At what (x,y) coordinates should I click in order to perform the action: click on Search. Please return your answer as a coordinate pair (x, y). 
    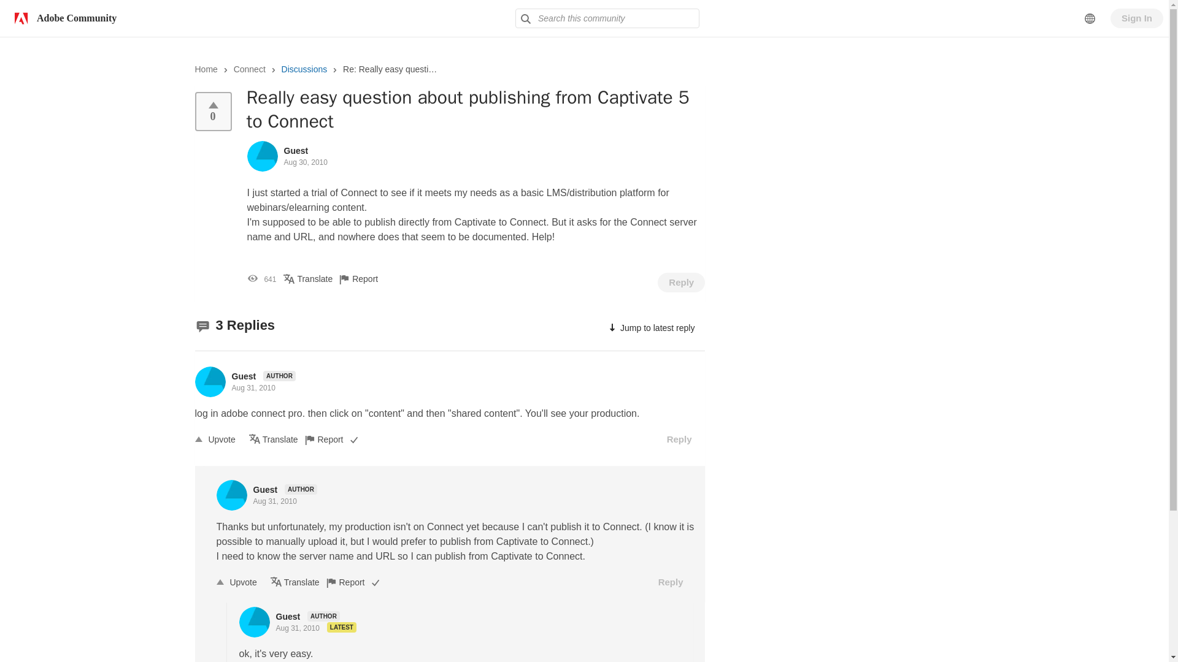
    Looking at the image, I should click on (525, 18).